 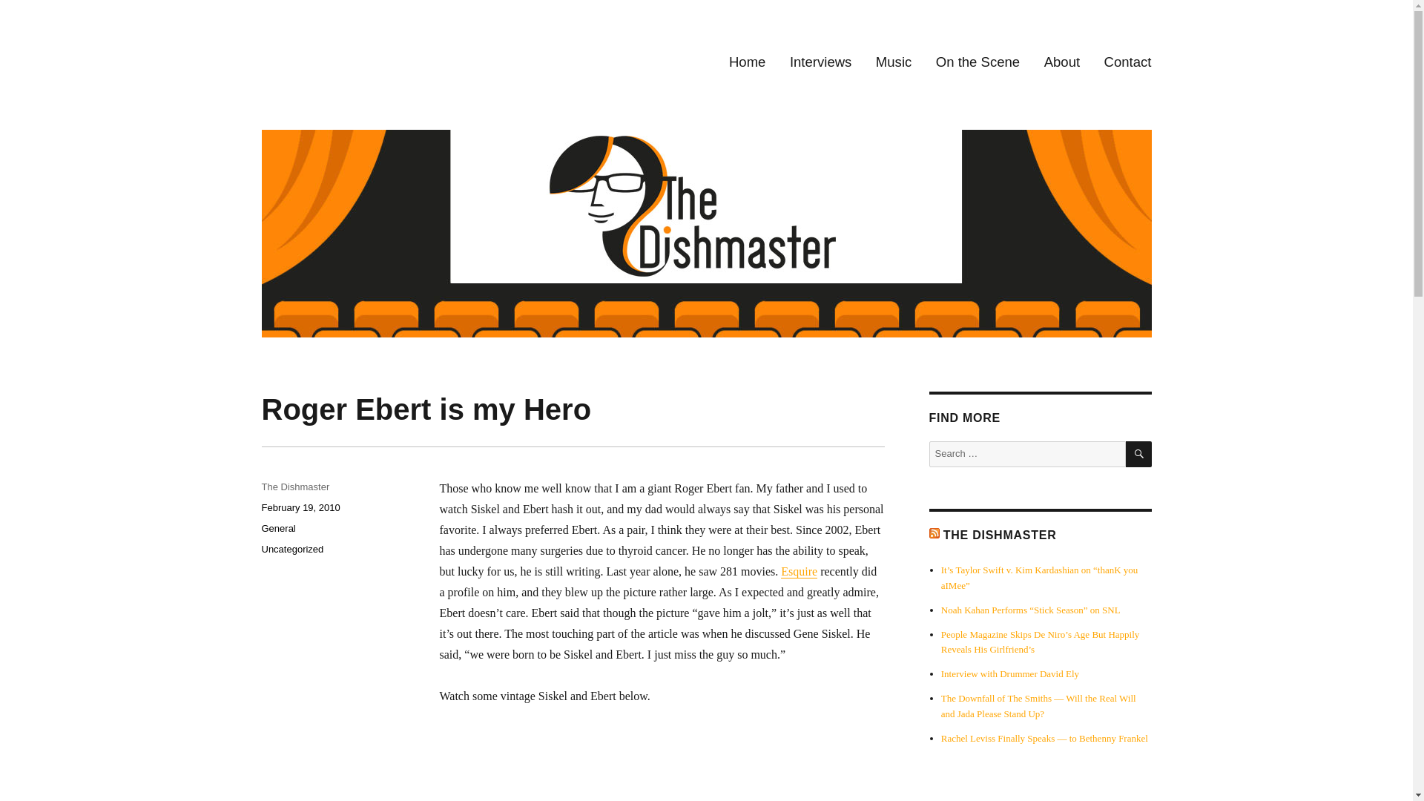 What do you see at coordinates (978, 62) in the screenshot?
I see `On the Scene` at bounding box center [978, 62].